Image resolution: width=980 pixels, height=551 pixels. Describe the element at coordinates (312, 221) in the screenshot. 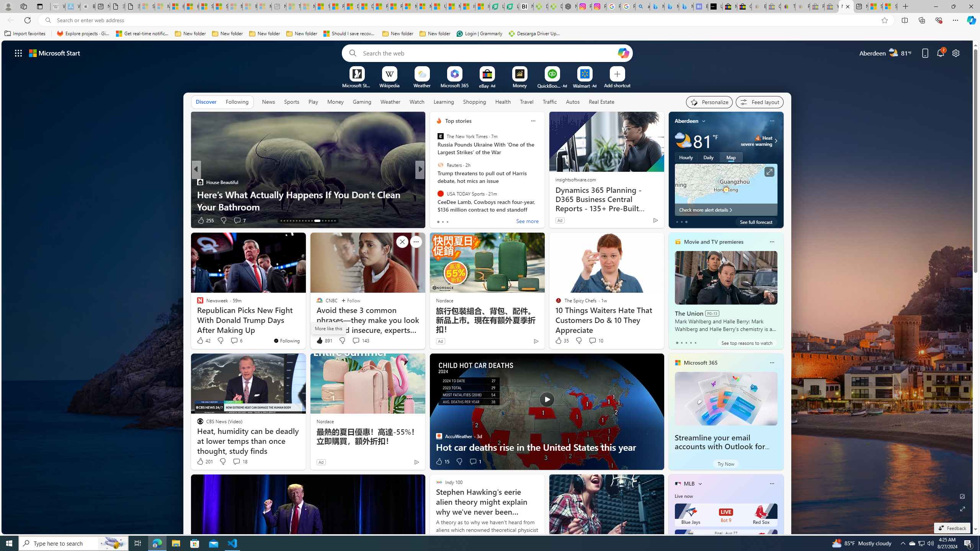

I see `AutomationID: tab-23` at that location.